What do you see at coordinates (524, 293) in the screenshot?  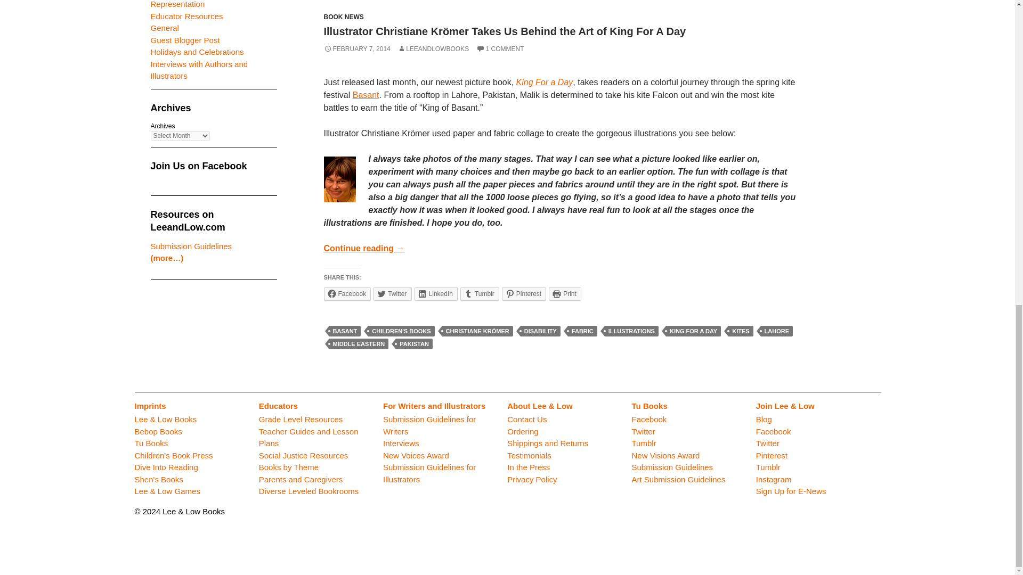 I see `Click to share on Pinterest` at bounding box center [524, 293].